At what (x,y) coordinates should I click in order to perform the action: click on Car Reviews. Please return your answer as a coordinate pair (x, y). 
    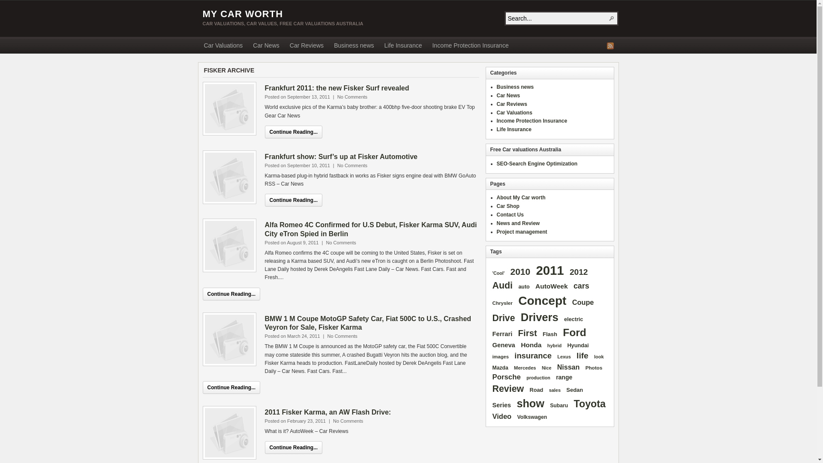
    Looking at the image, I should click on (512, 104).